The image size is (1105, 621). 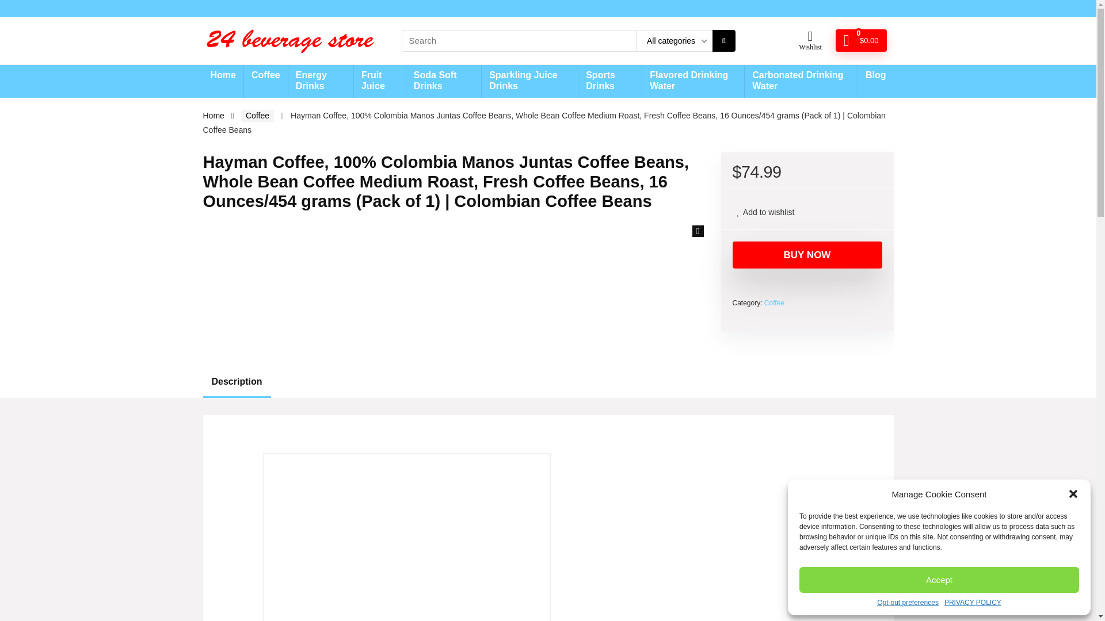 What do you see at coordinates (266, 76) in the screenshot?
I see `Coffee` at bounding box center [266, 76].